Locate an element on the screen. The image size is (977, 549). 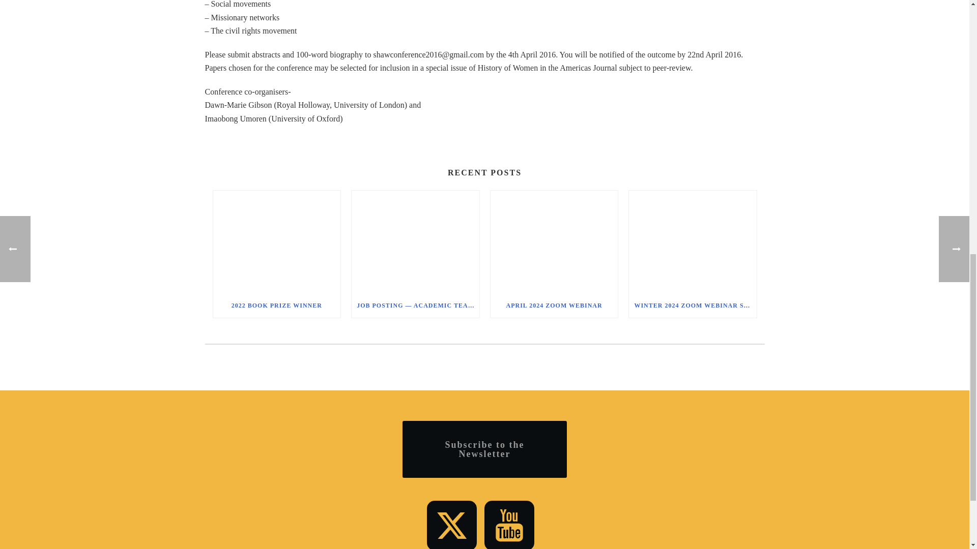
Winter 2024 Zoom Webinar Series is located at coordinates (693, 241).